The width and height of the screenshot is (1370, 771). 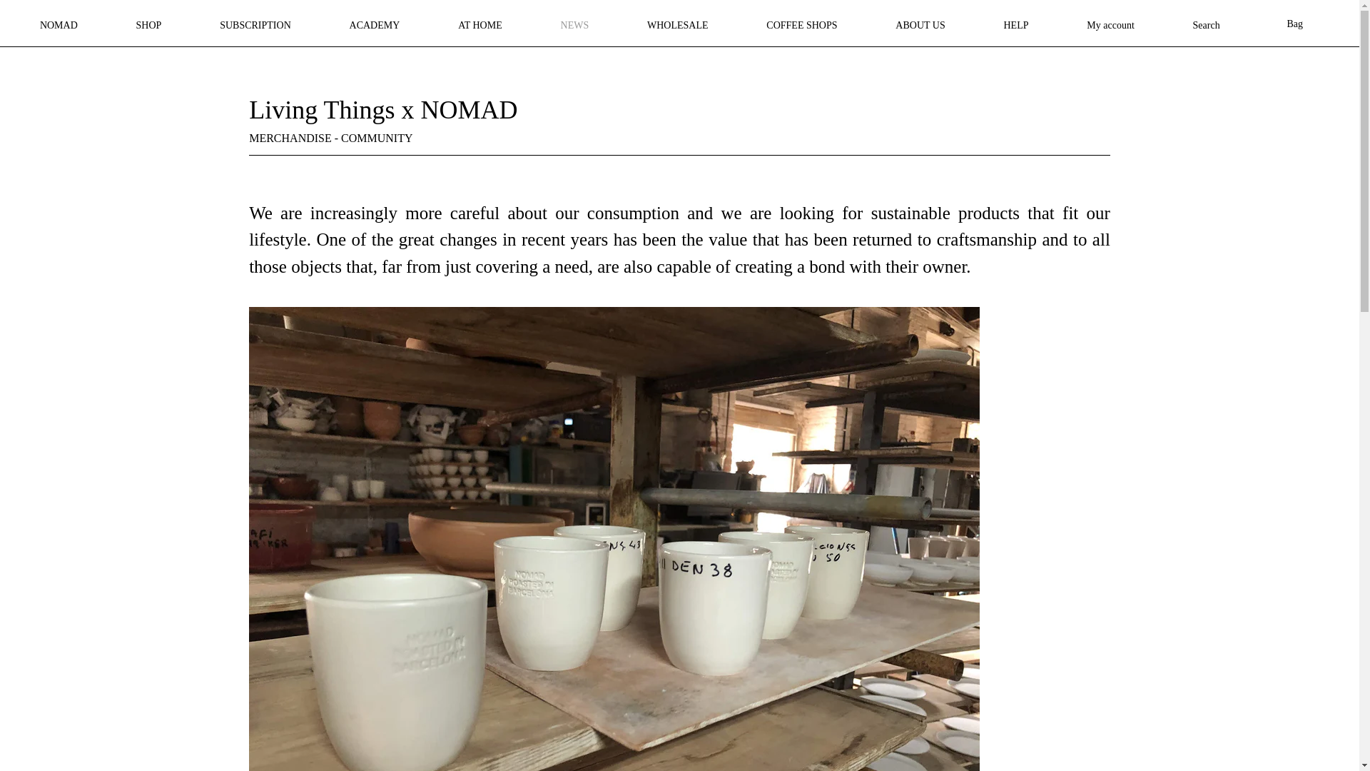 I want to click on NOMAD, so click(x=59, y=24).